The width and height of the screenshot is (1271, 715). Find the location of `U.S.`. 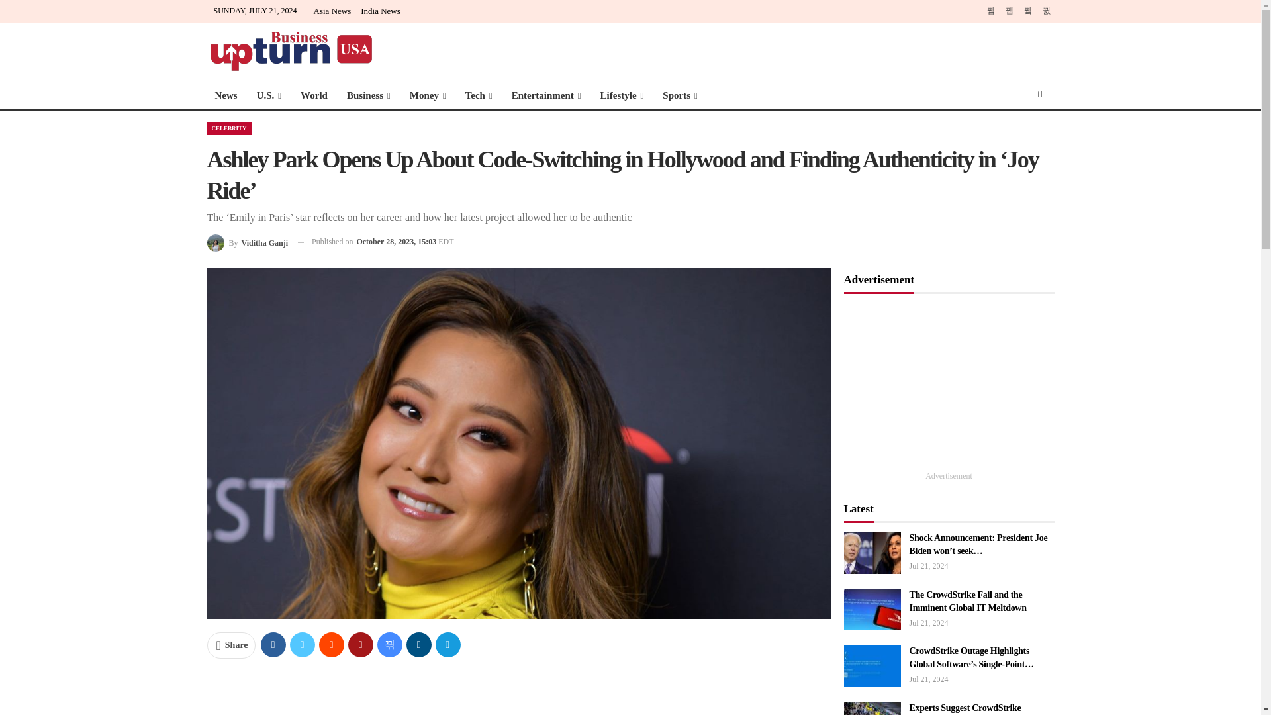

U.S. is located at coordinates (269, 95).